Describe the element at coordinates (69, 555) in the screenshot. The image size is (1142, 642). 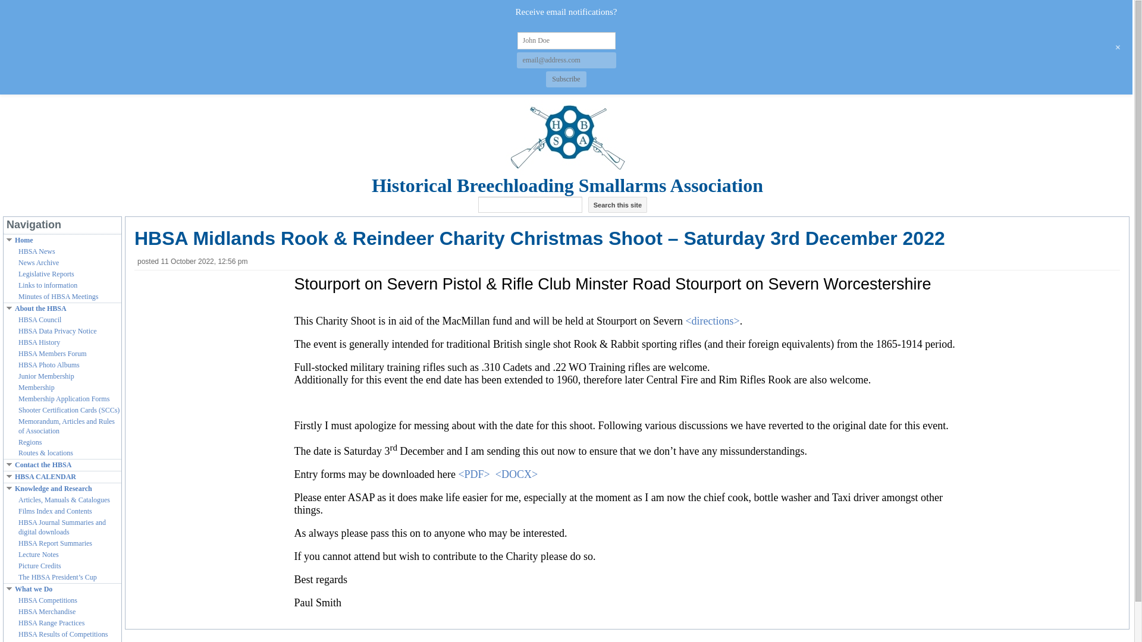
I see `Lecture Notes` at that location.